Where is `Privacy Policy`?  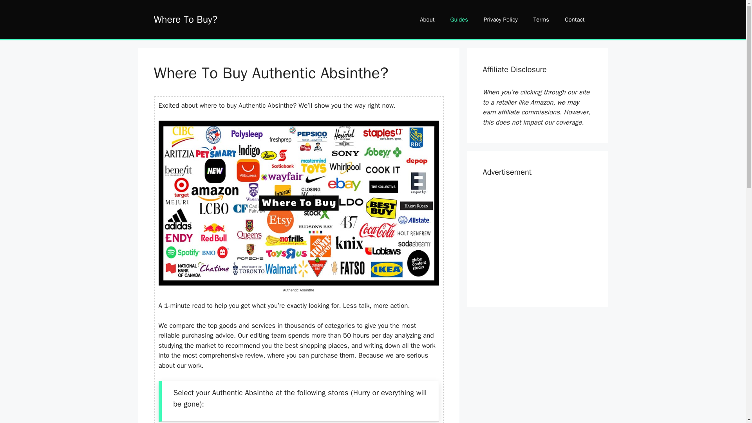 Privacy Policy is located at coordinates (501, 20).